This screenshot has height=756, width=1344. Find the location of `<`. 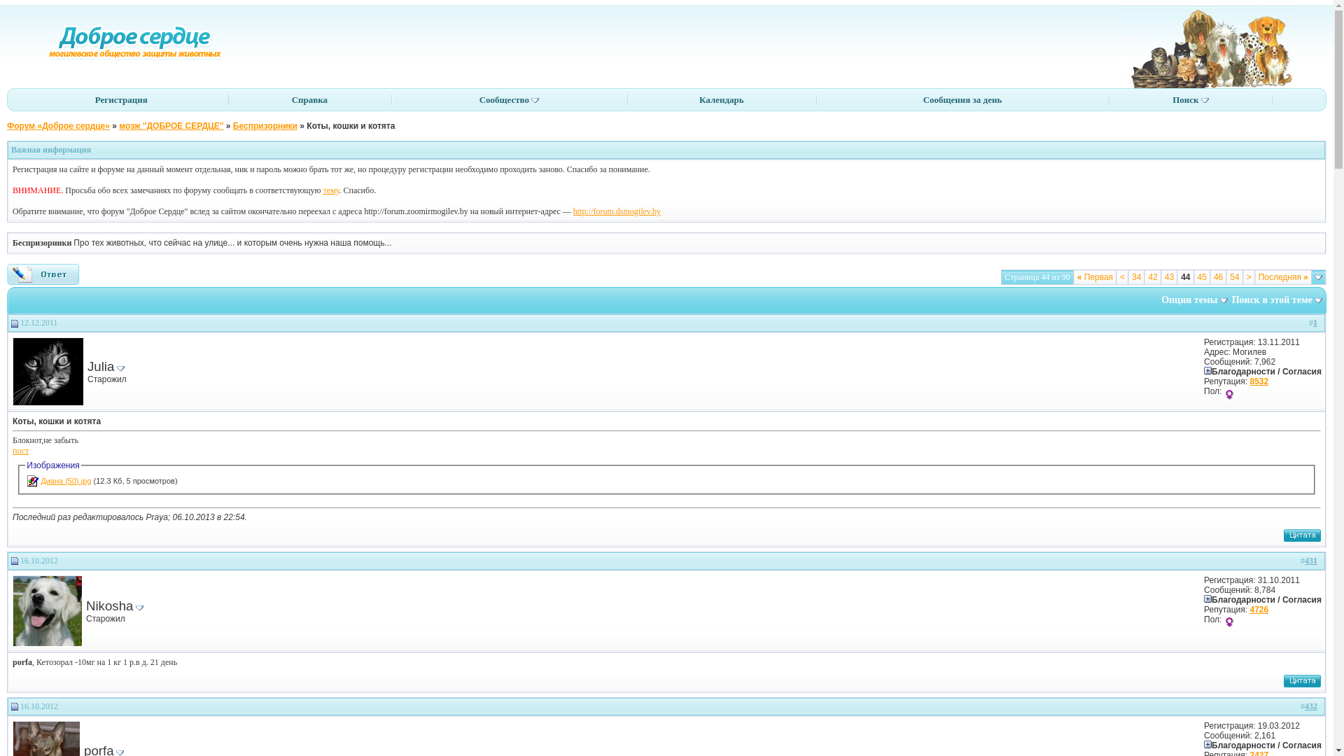

< is located at coordinates (1123, 277).